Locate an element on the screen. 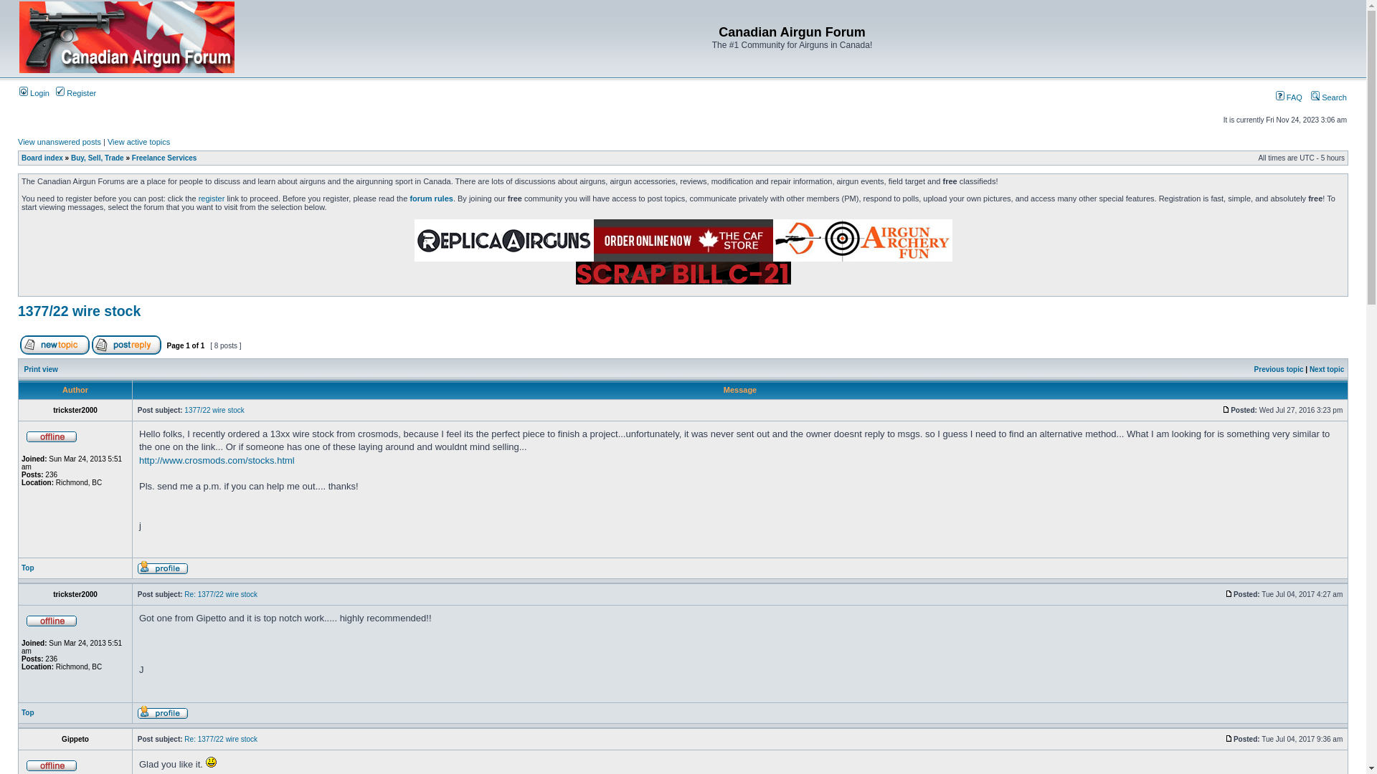 This screenshot has height=774, width=1377. Post new topic is located at coordinates (55, 345).